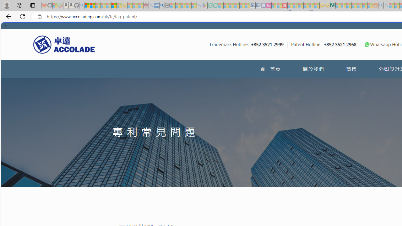 The image size is (402, 226). Describe the element at coordinates (167, 6) in the screenshot. I see `New tab - Sleeping` at that location.